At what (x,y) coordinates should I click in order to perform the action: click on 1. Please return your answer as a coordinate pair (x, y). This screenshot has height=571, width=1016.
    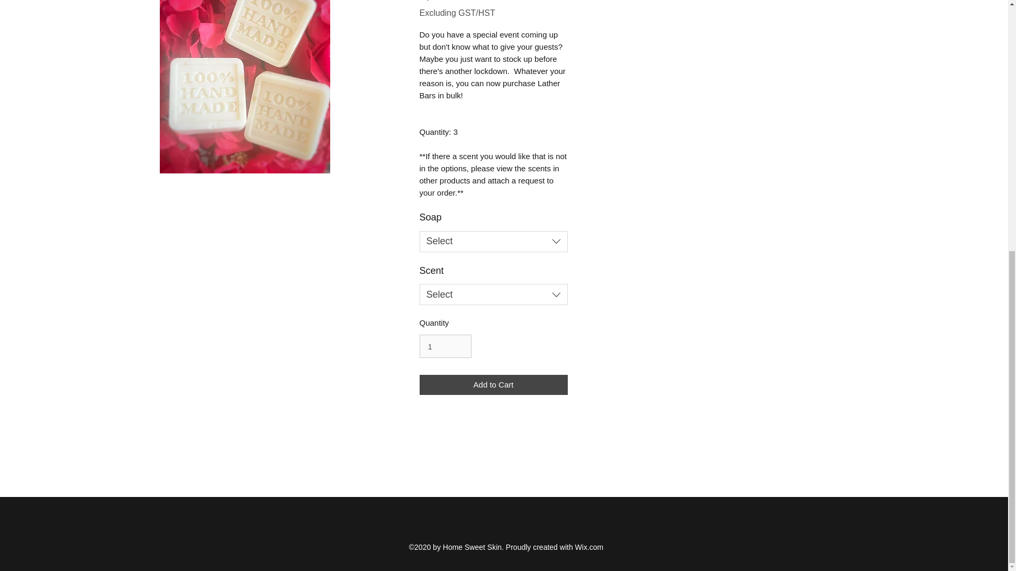
    Looking at the image, I should click on (444, 346).